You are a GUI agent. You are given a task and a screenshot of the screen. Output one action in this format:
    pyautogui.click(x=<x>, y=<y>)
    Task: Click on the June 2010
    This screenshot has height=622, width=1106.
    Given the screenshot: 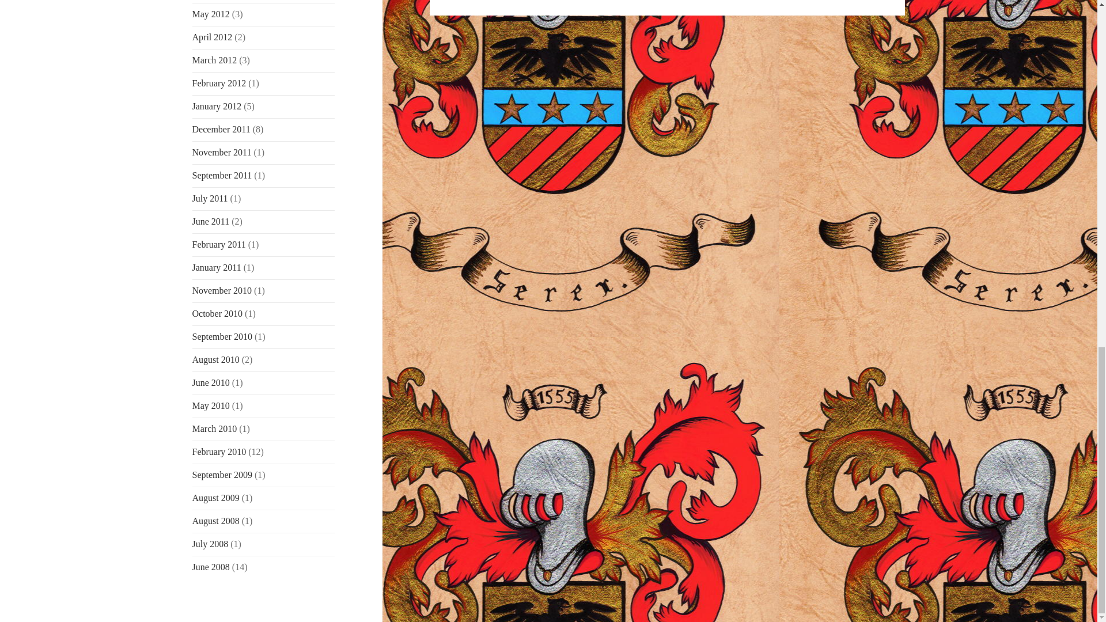 What is the action you would take?
    pyautogui.click(x=211, y=382)
    